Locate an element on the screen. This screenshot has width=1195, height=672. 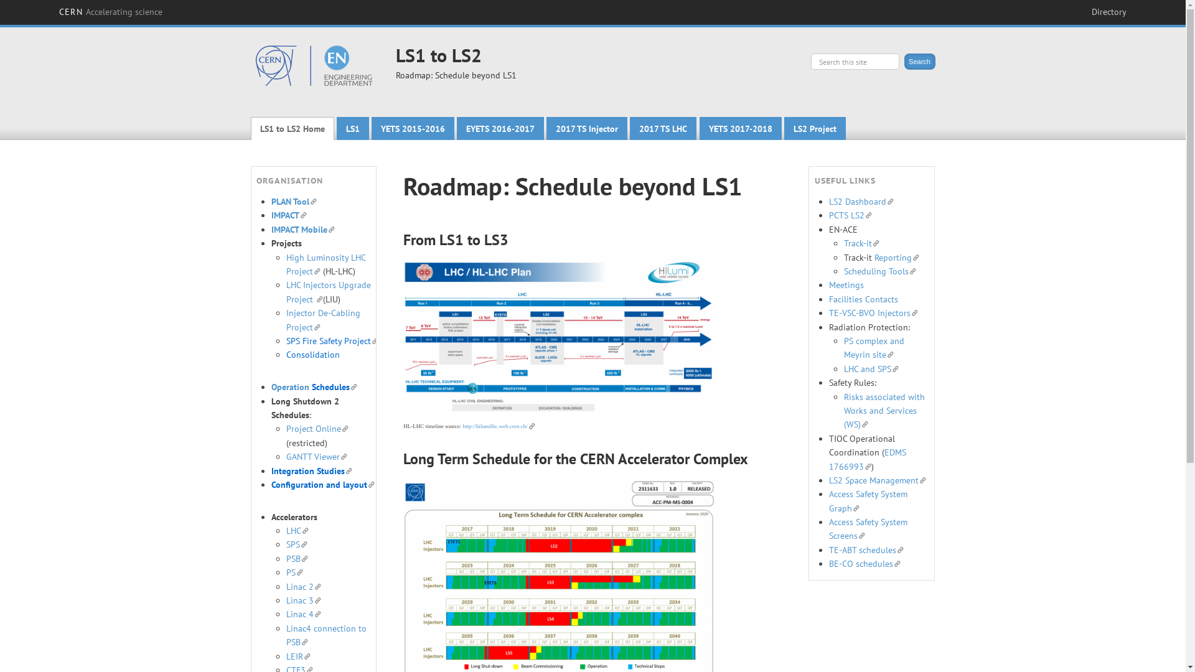
PSB is located at coordinates (298, 559).